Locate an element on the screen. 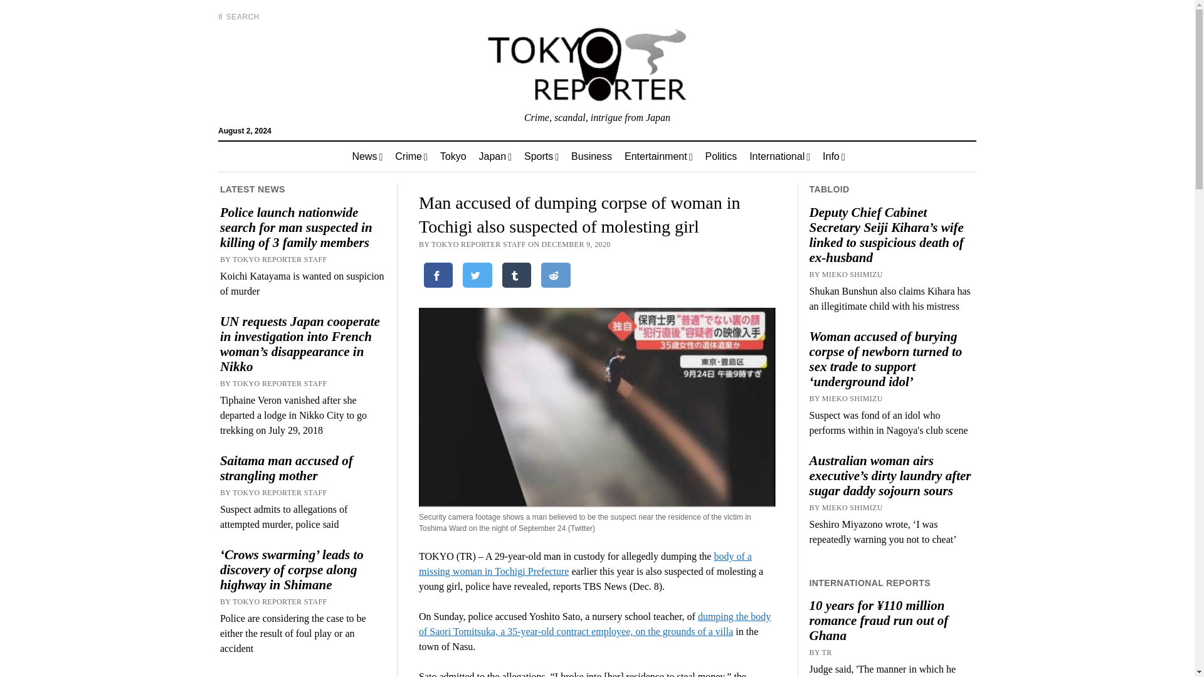  News is located at coordinates (367, 157).